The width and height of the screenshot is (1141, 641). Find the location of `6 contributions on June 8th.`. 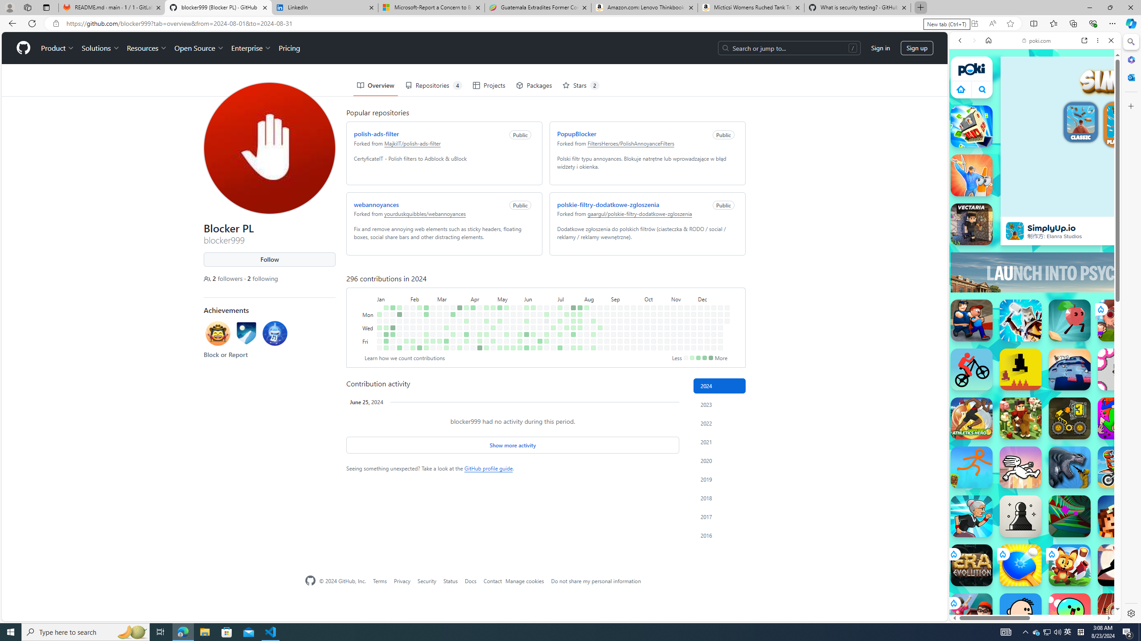

6 contributions on June 8th. is located at coordinates (526, 348).